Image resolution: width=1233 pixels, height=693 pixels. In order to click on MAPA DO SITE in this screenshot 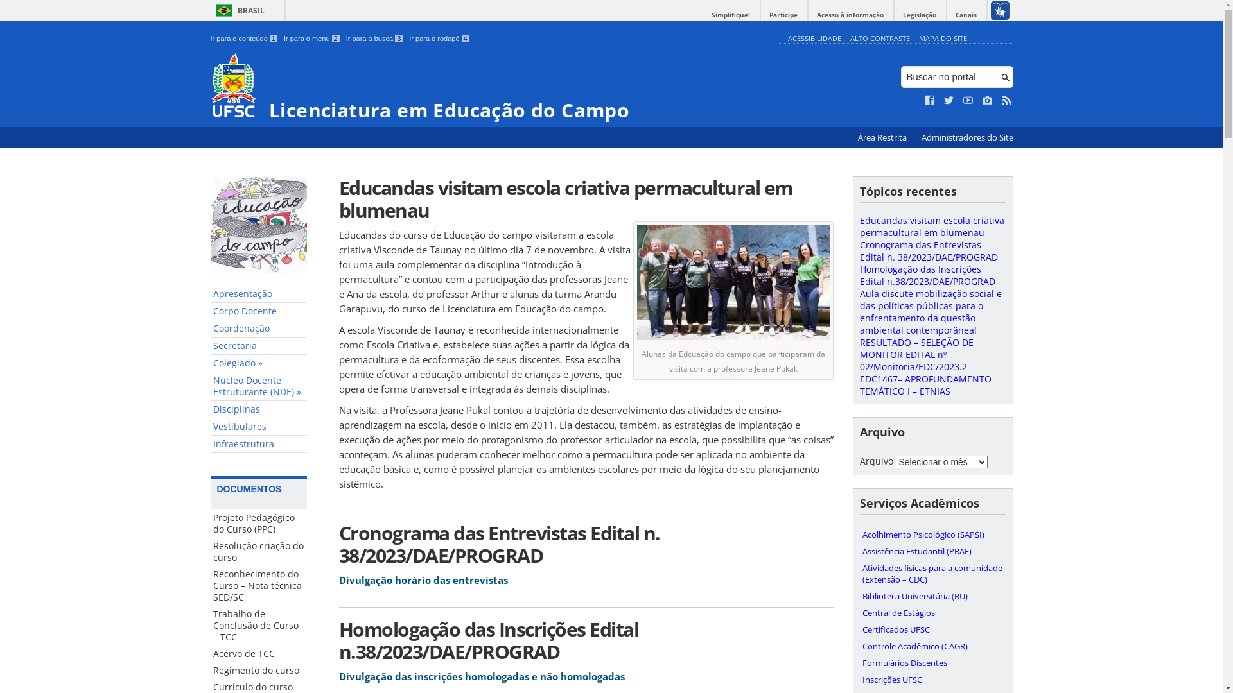, I will do `click(943, 38)`.